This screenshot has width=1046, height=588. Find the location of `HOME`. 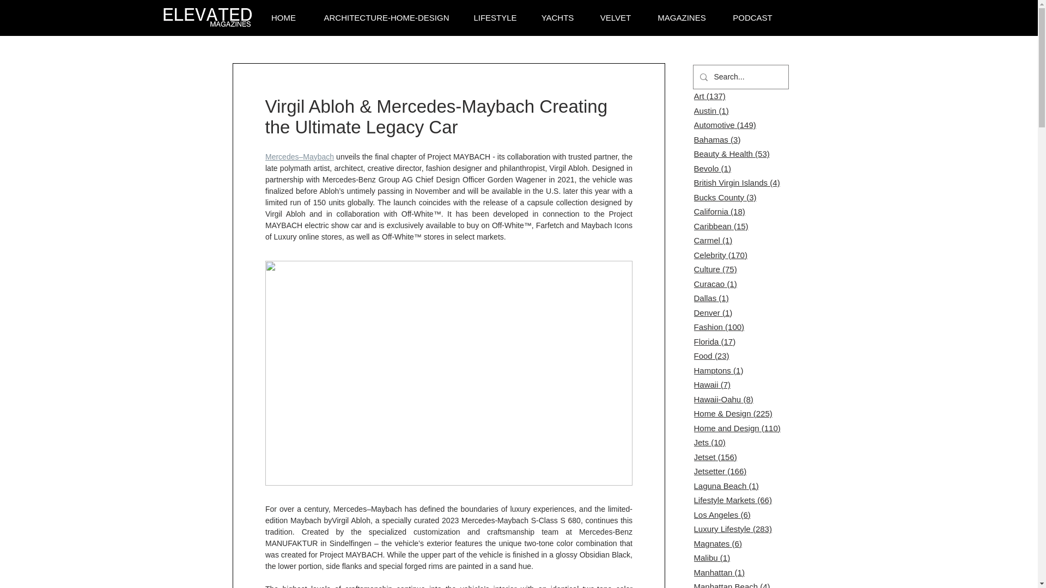

HOME is located at coordinates (283, 18).